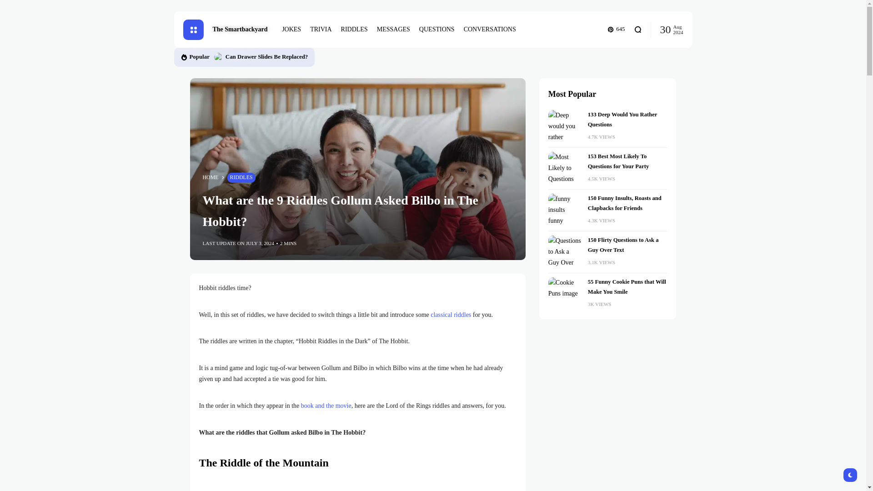 This screenshot has height=491, width=873. What do you see at coordinates (266, 56) in the screenshot?
I see `Can Drawer Slides Be Replaced?` at bounding box center [266, 56].